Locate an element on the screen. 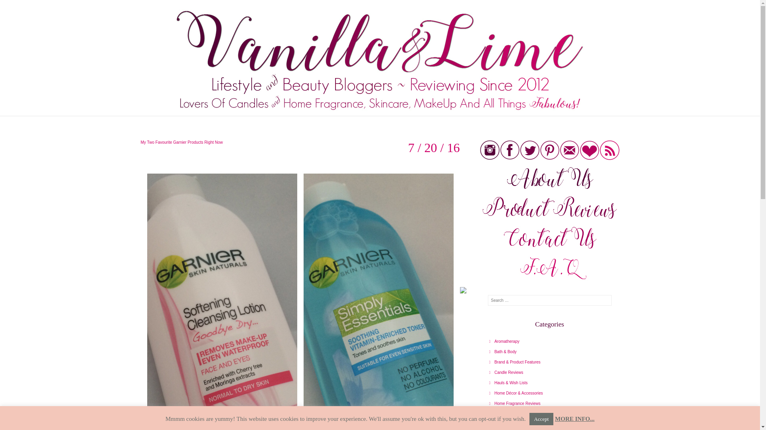 The image size is (766, 430). Candle Reviews is located at coordinates (506, 372).